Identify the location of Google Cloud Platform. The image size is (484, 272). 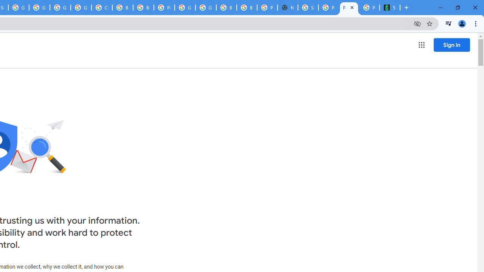
(206, 8).